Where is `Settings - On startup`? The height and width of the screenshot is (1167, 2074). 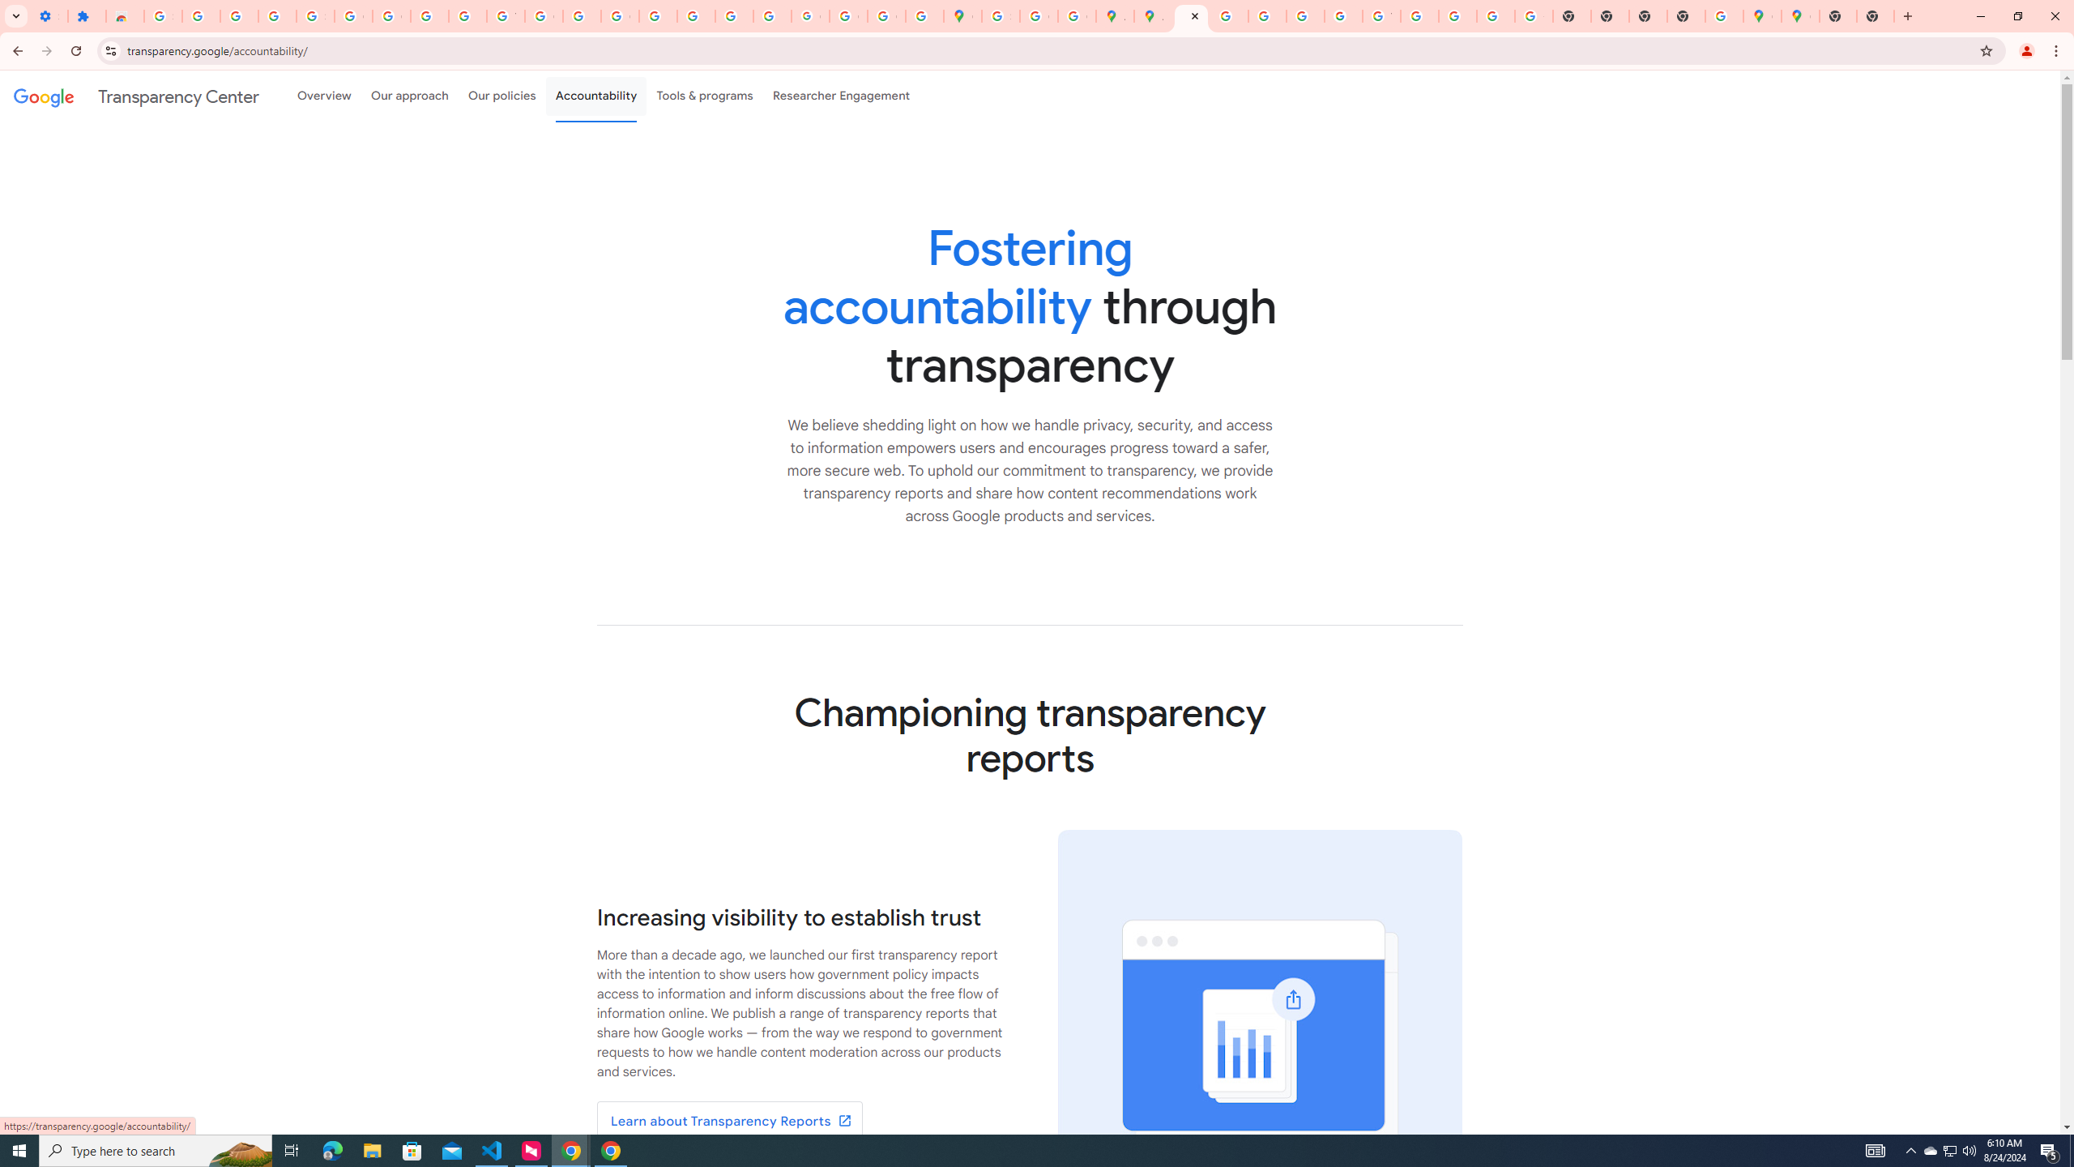 Settings - On startup is located at coordinates (49, 16).